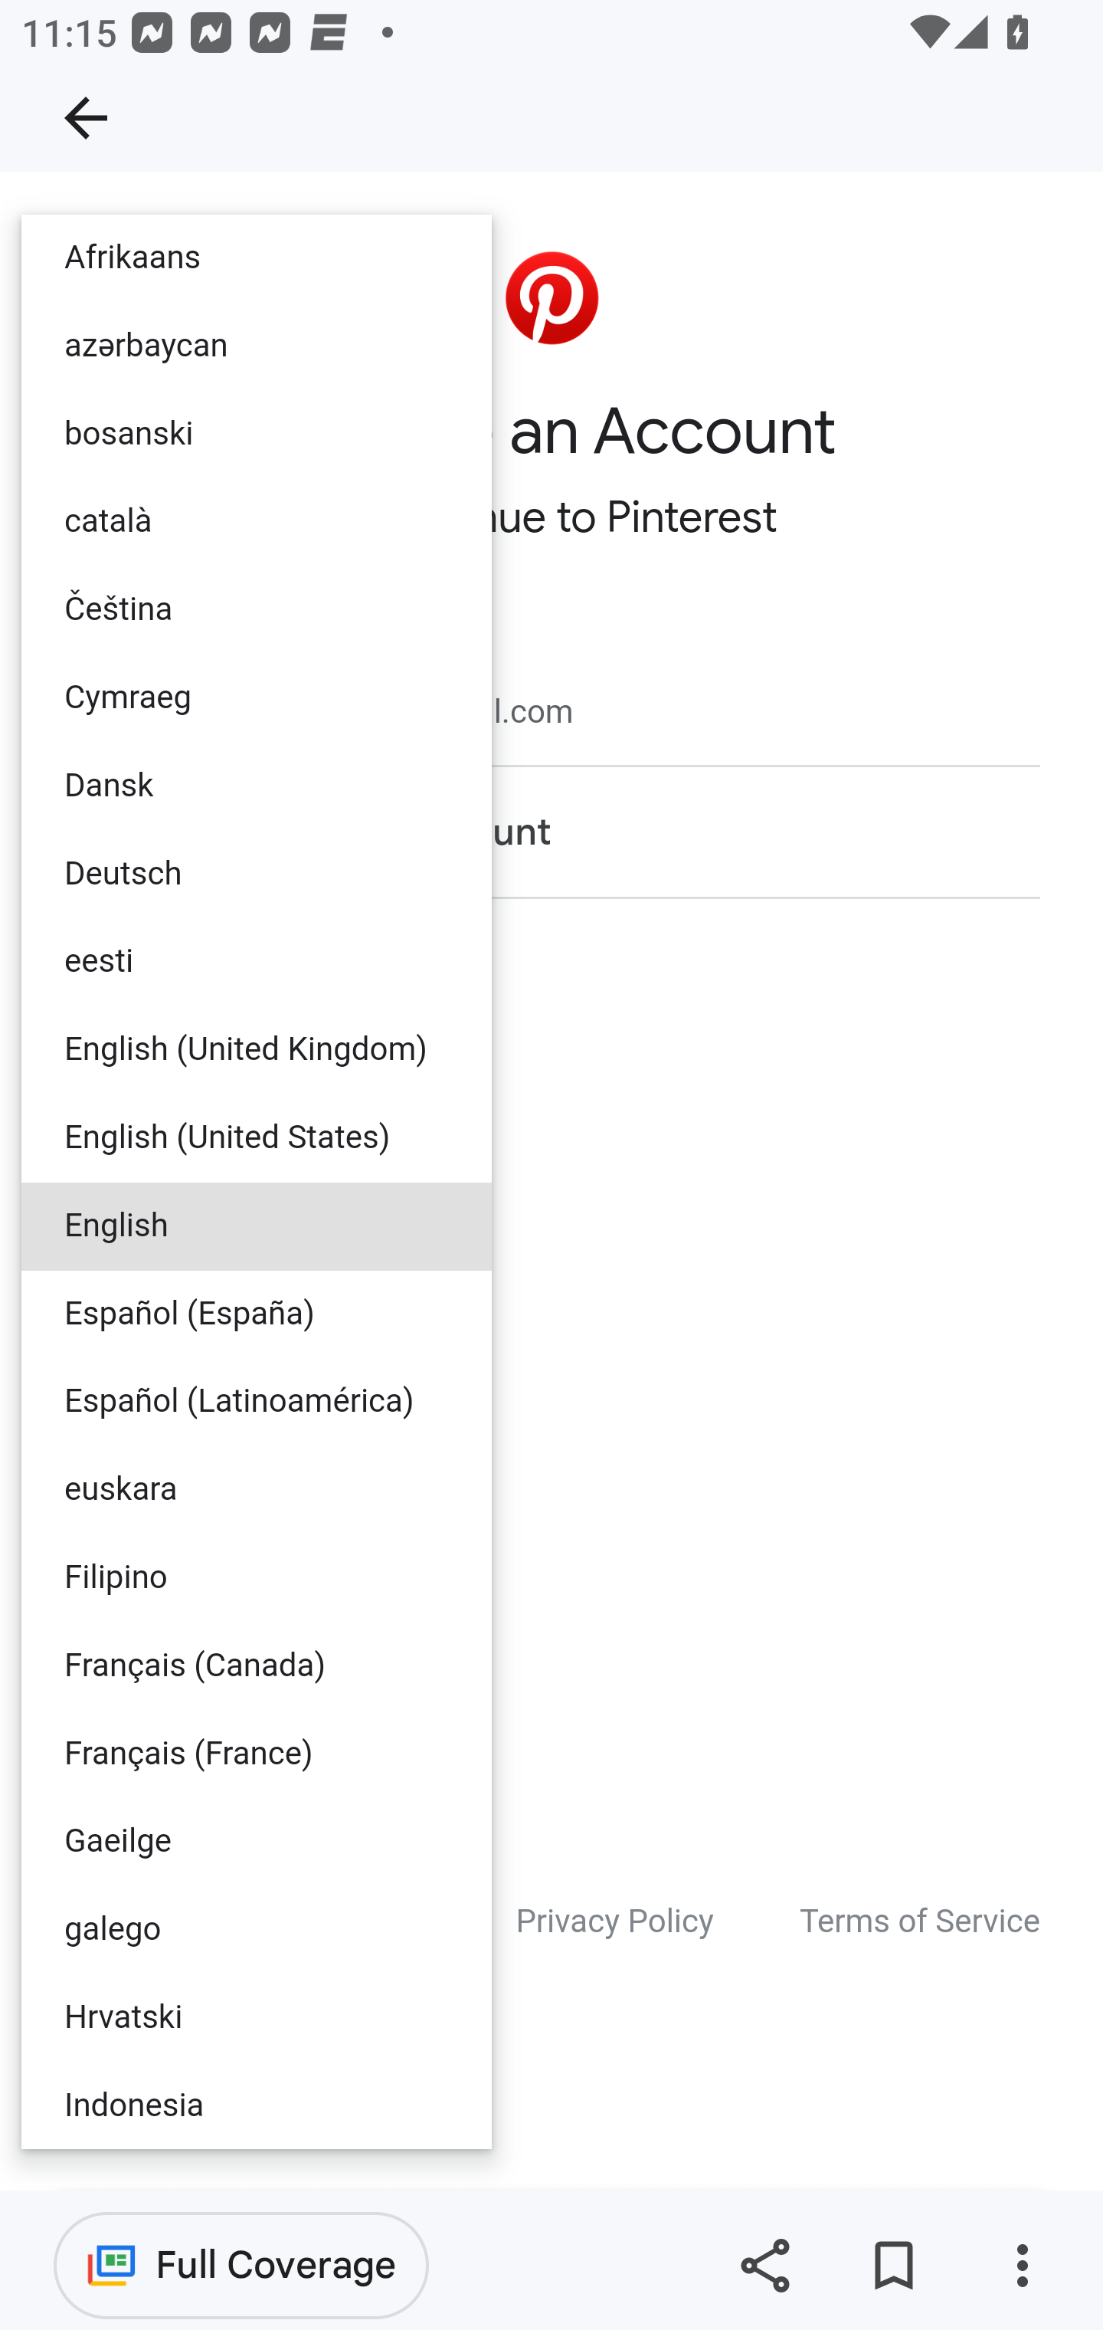 This screenshot has height=2330, width=1103. Describe the element at coordinates (257, 1843) in the screenshot. I see `‪Gaeilge‬` at that location.